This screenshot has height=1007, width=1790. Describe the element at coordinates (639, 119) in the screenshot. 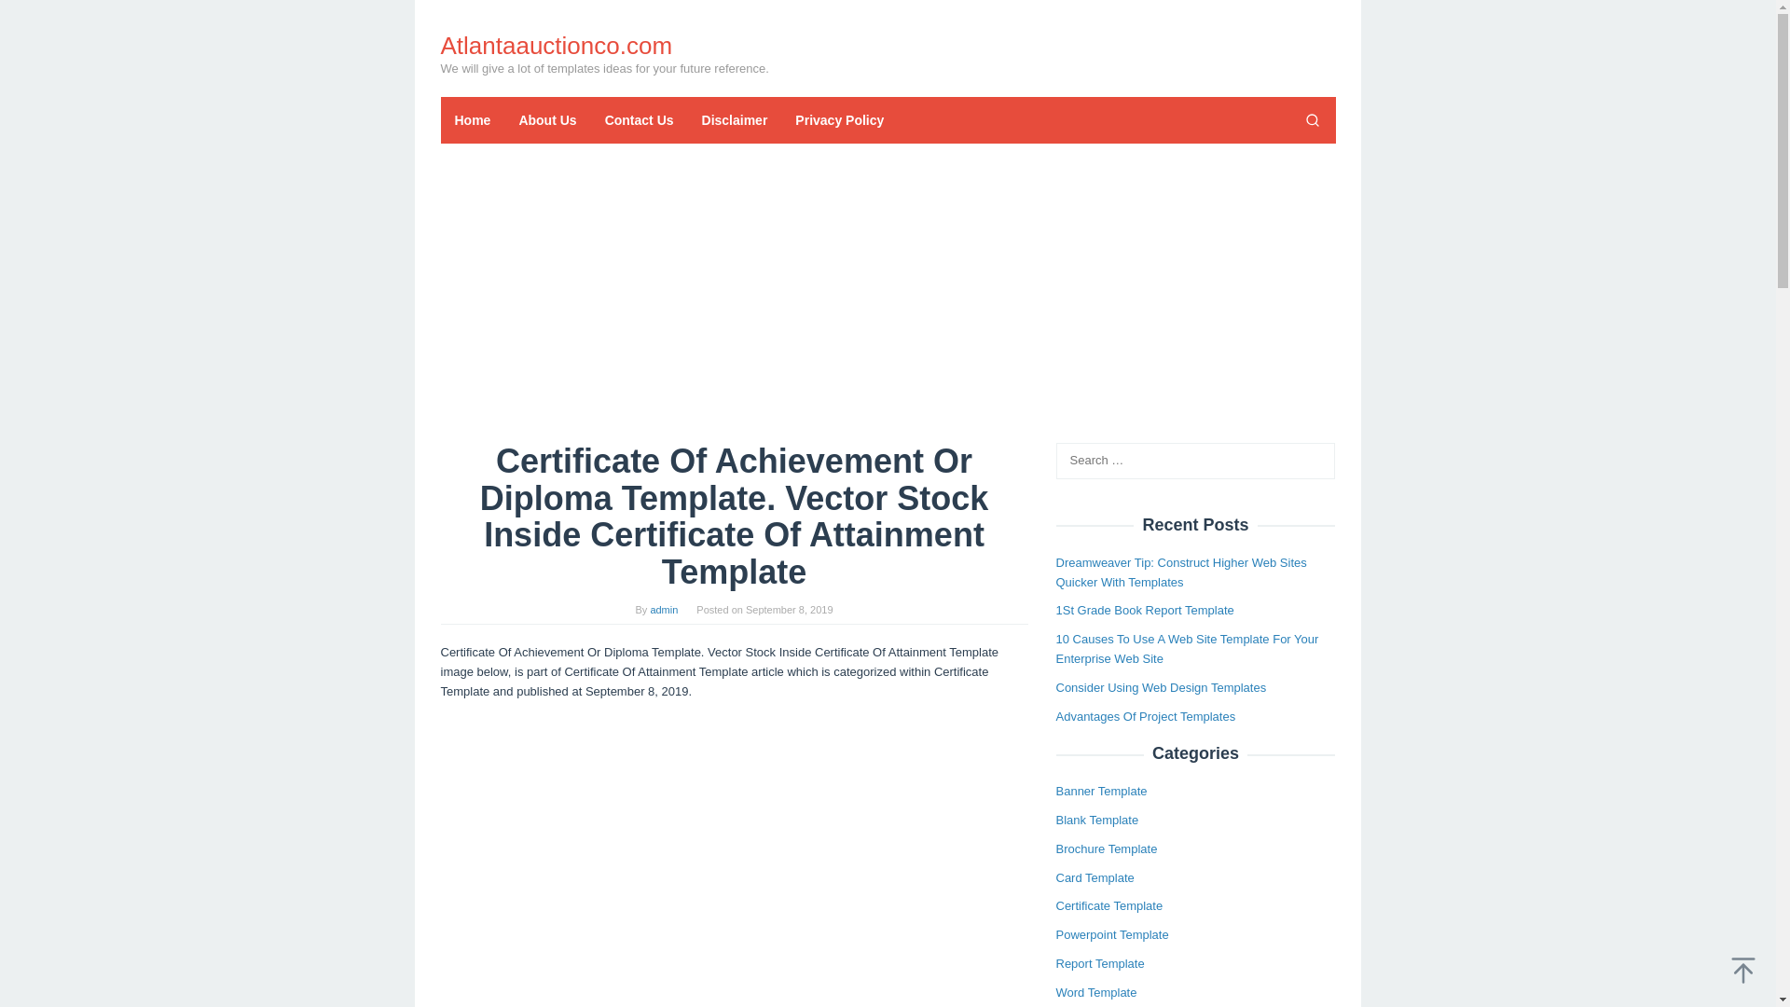

I see `Contact Us` at that location.